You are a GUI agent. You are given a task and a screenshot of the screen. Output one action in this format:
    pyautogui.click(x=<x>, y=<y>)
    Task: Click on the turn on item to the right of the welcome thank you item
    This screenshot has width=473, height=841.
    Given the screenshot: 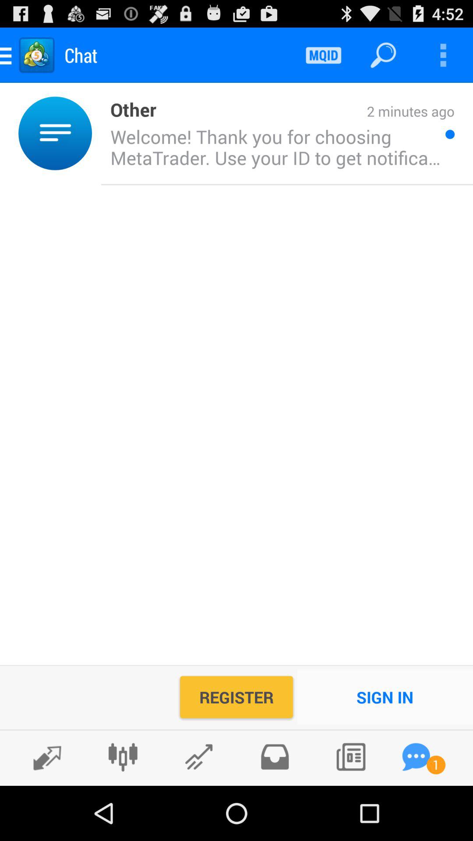 What is the action you would take?
    pyautogui.click(x=450, y=134)
    